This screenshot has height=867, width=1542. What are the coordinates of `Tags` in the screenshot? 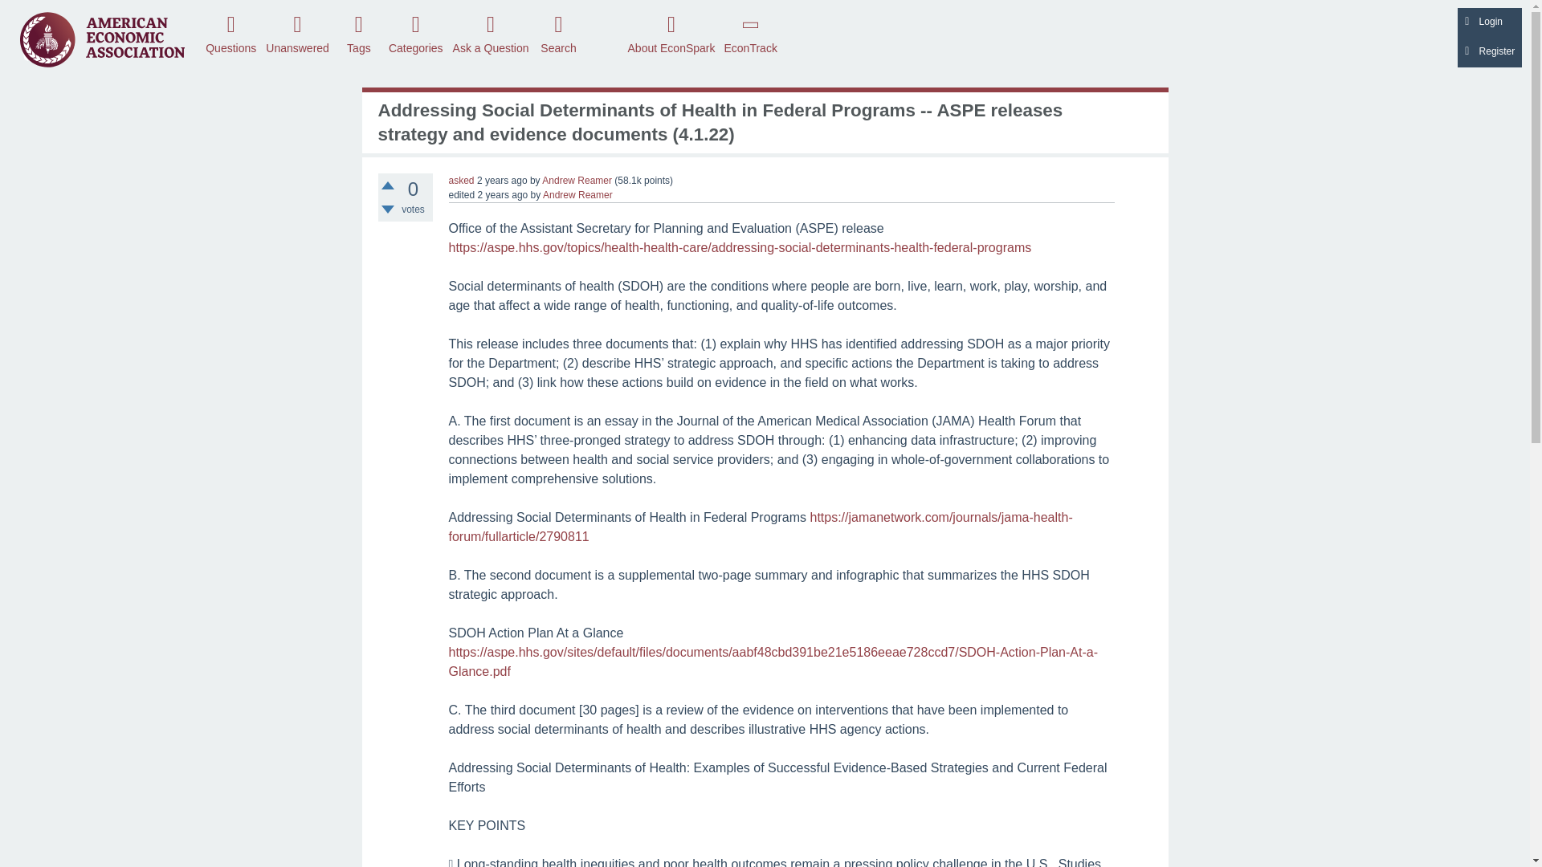 It's located at (358, 33).